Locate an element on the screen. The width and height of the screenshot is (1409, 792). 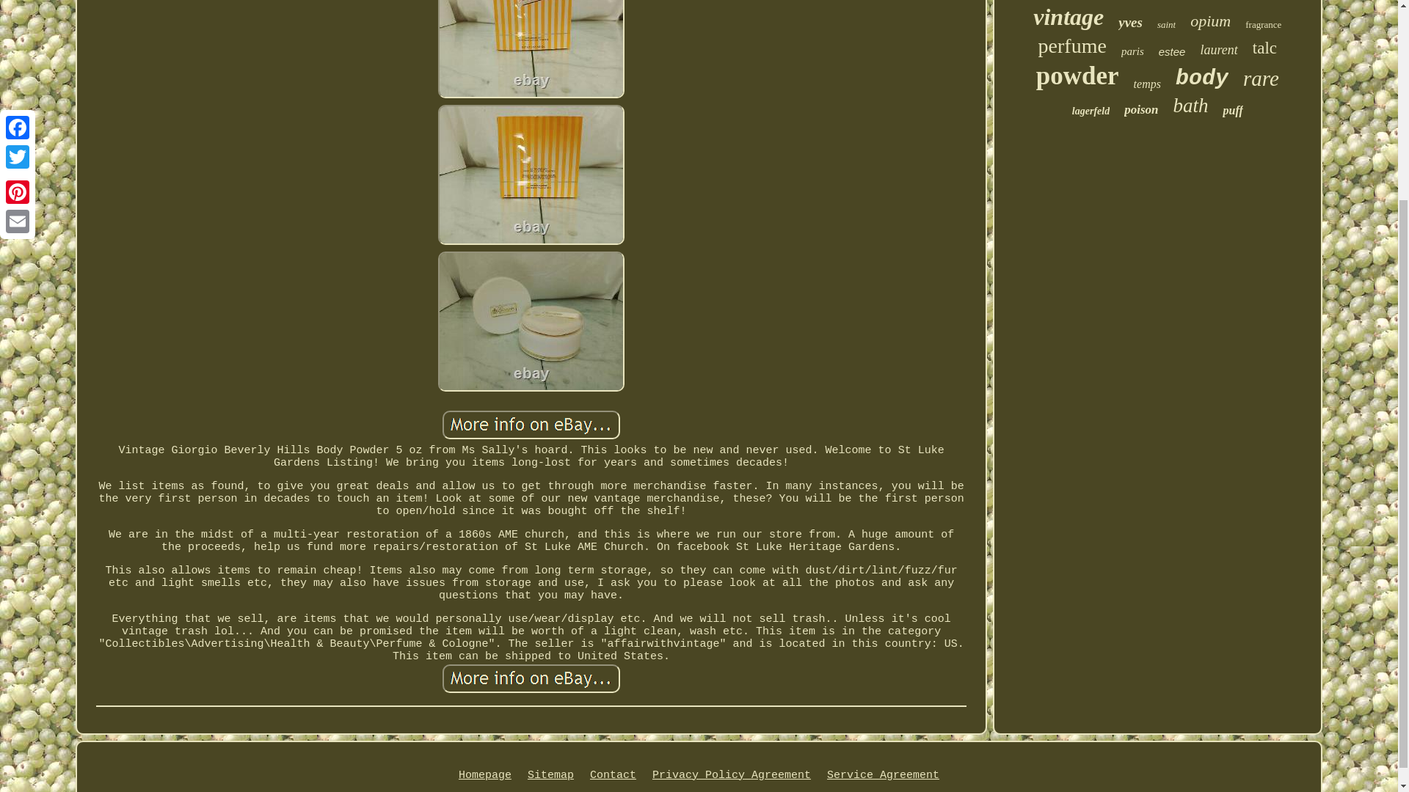
opium is located at coordinates (1210, 21).